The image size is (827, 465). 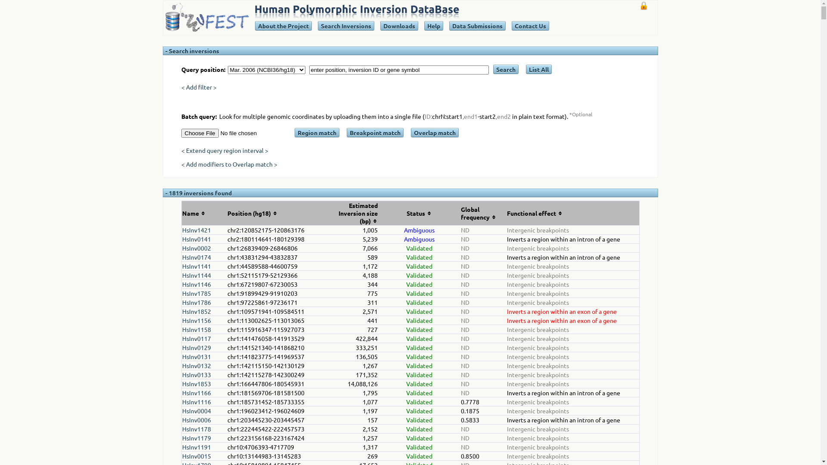 I want to click on HsInv1146, so click(x=196, y=284).